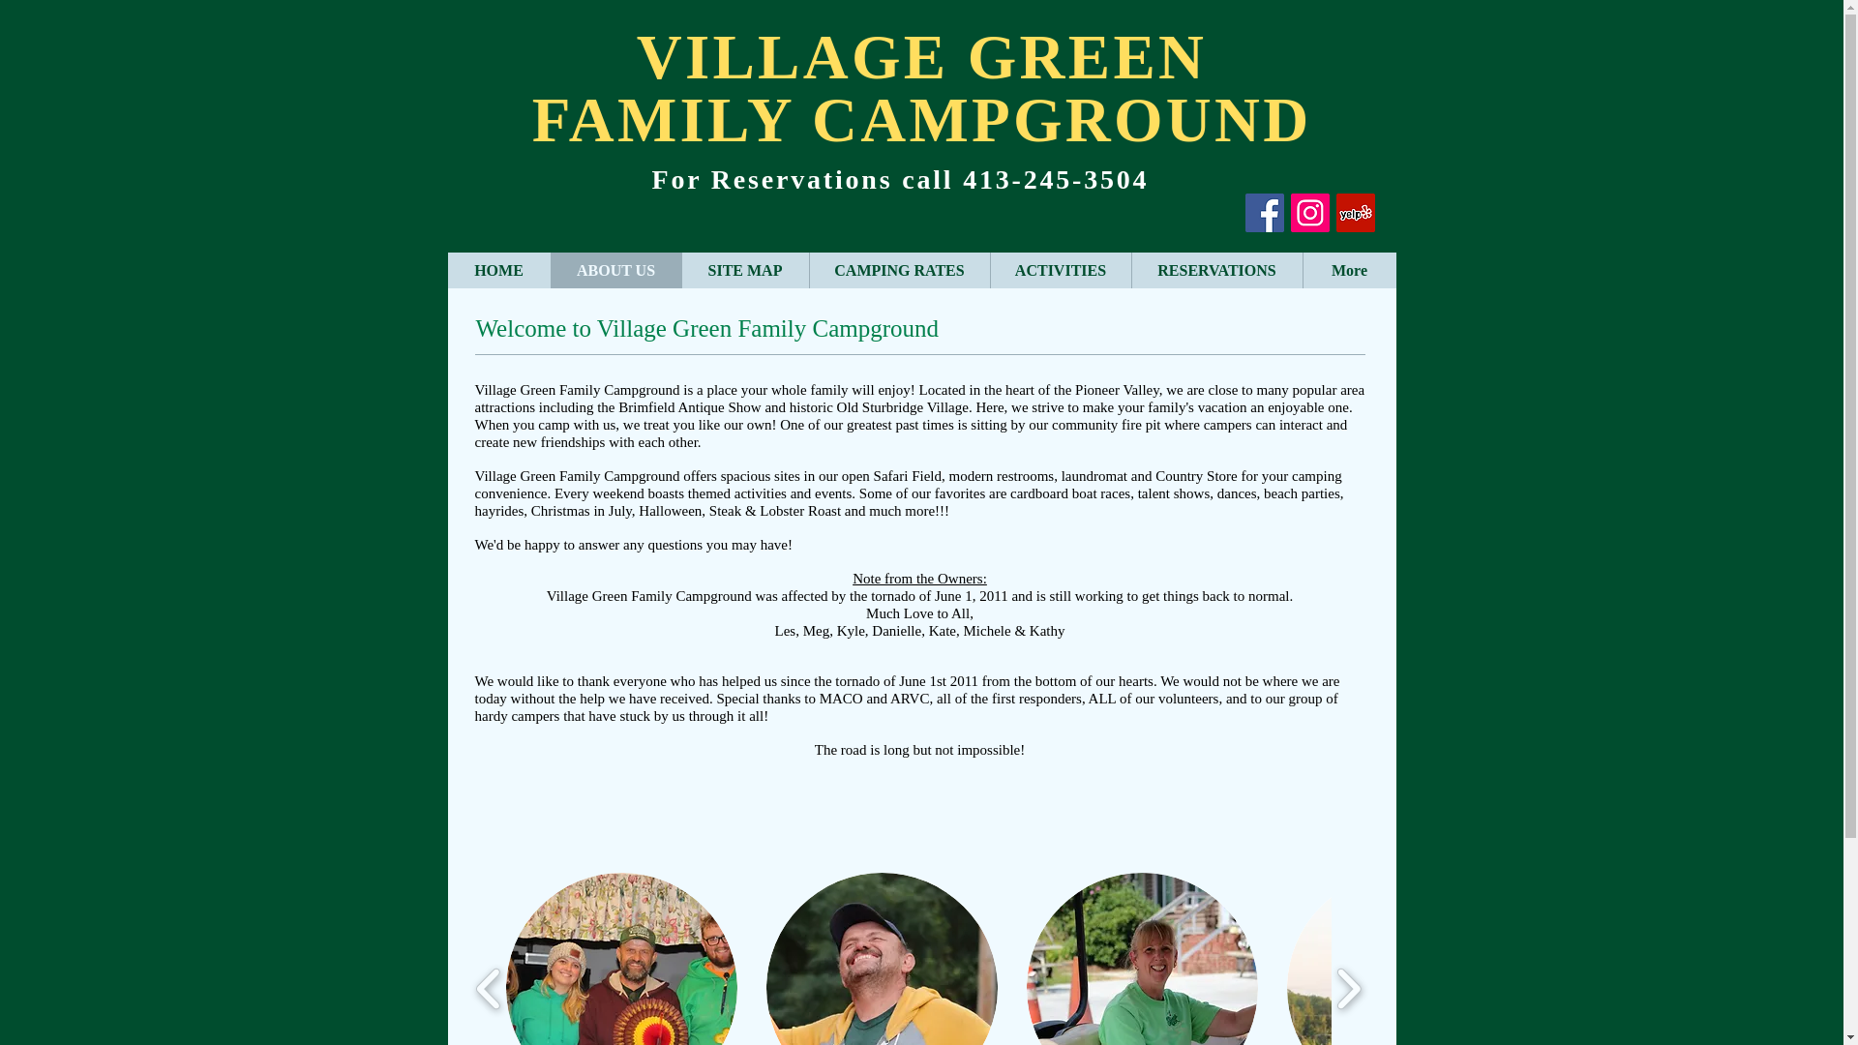 This screenshot has width=1858, height=1045. I want to click on ACTIVITIES, so click(1059, 271).